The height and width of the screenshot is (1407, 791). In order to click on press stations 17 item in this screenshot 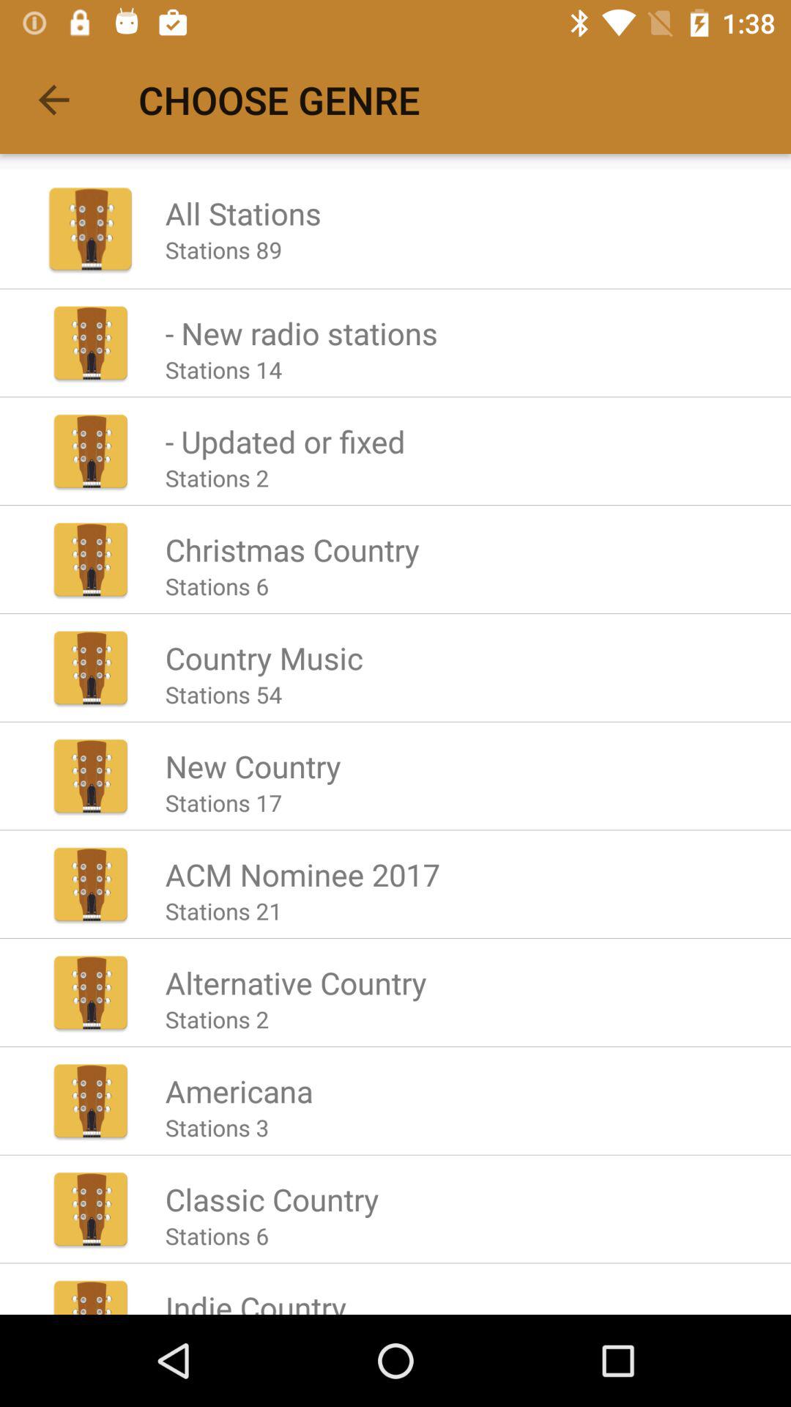, I will do `click(223, 802)`.